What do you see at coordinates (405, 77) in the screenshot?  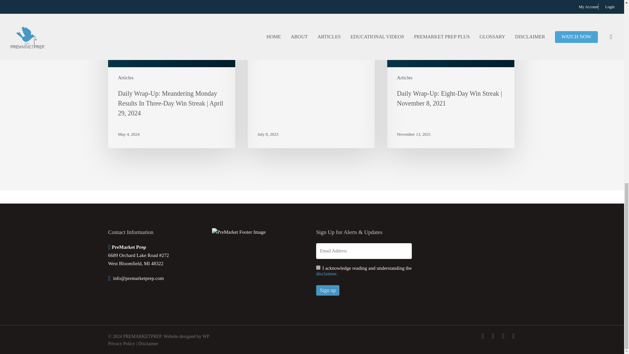 I see `Articles` at bounding box center [405, 77].